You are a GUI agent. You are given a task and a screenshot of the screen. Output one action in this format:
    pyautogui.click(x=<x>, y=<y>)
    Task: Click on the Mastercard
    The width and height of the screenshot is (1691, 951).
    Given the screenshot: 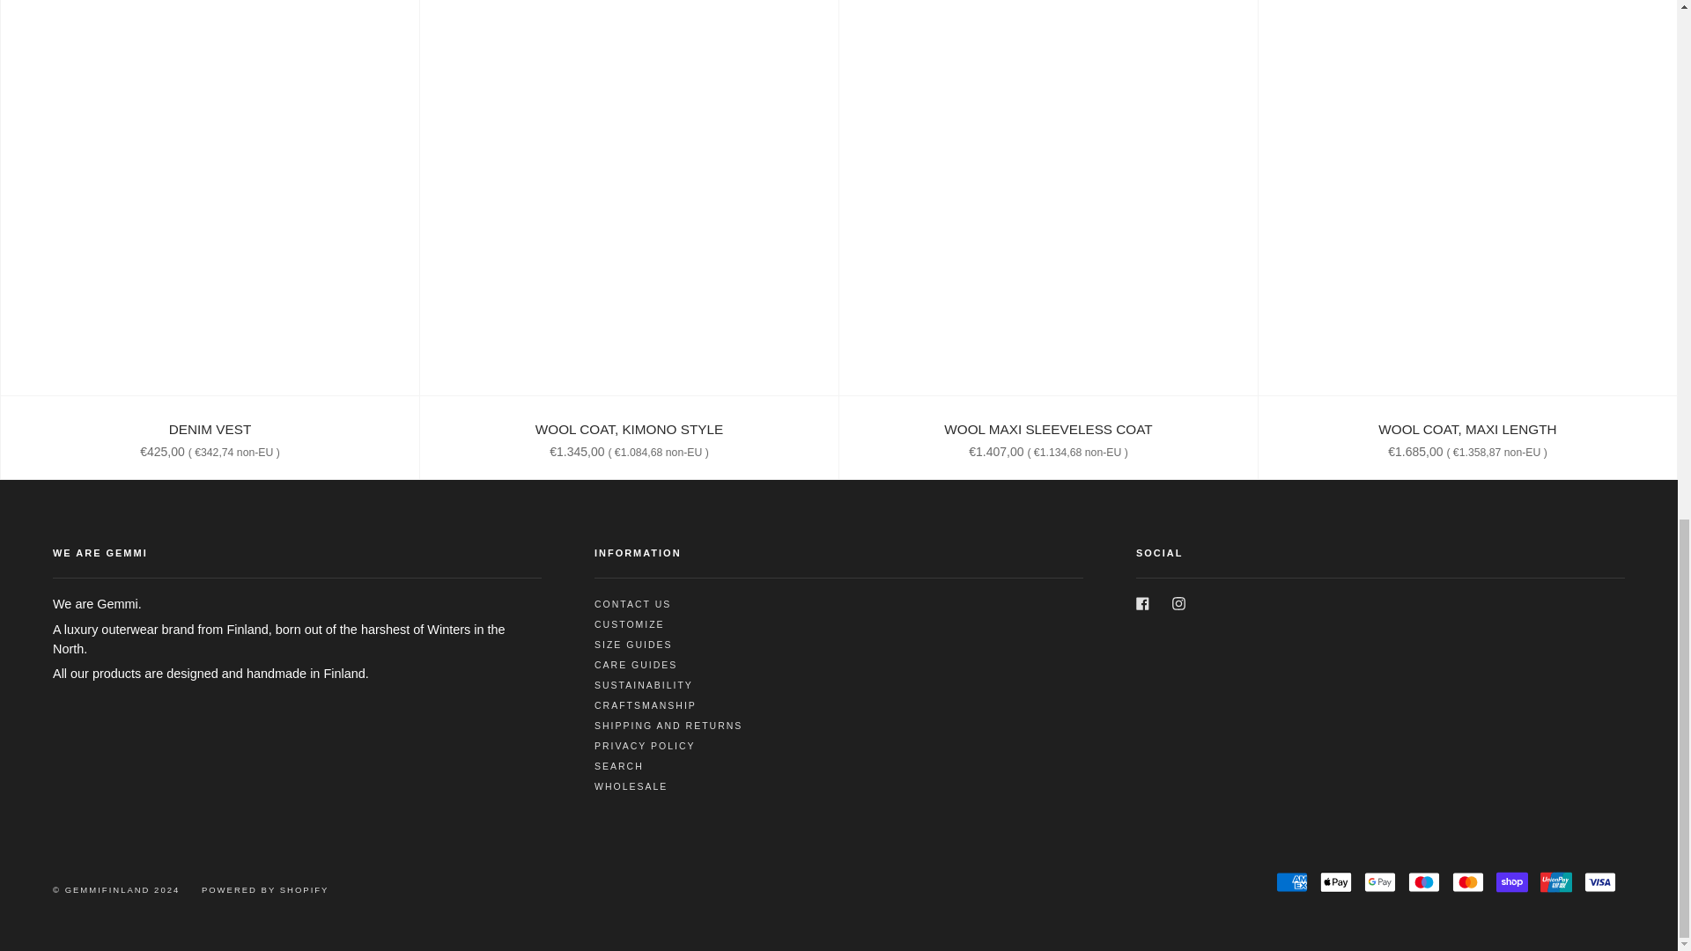 What is the action you would take?
    pyautogui.click(x=1468, y=882)
    